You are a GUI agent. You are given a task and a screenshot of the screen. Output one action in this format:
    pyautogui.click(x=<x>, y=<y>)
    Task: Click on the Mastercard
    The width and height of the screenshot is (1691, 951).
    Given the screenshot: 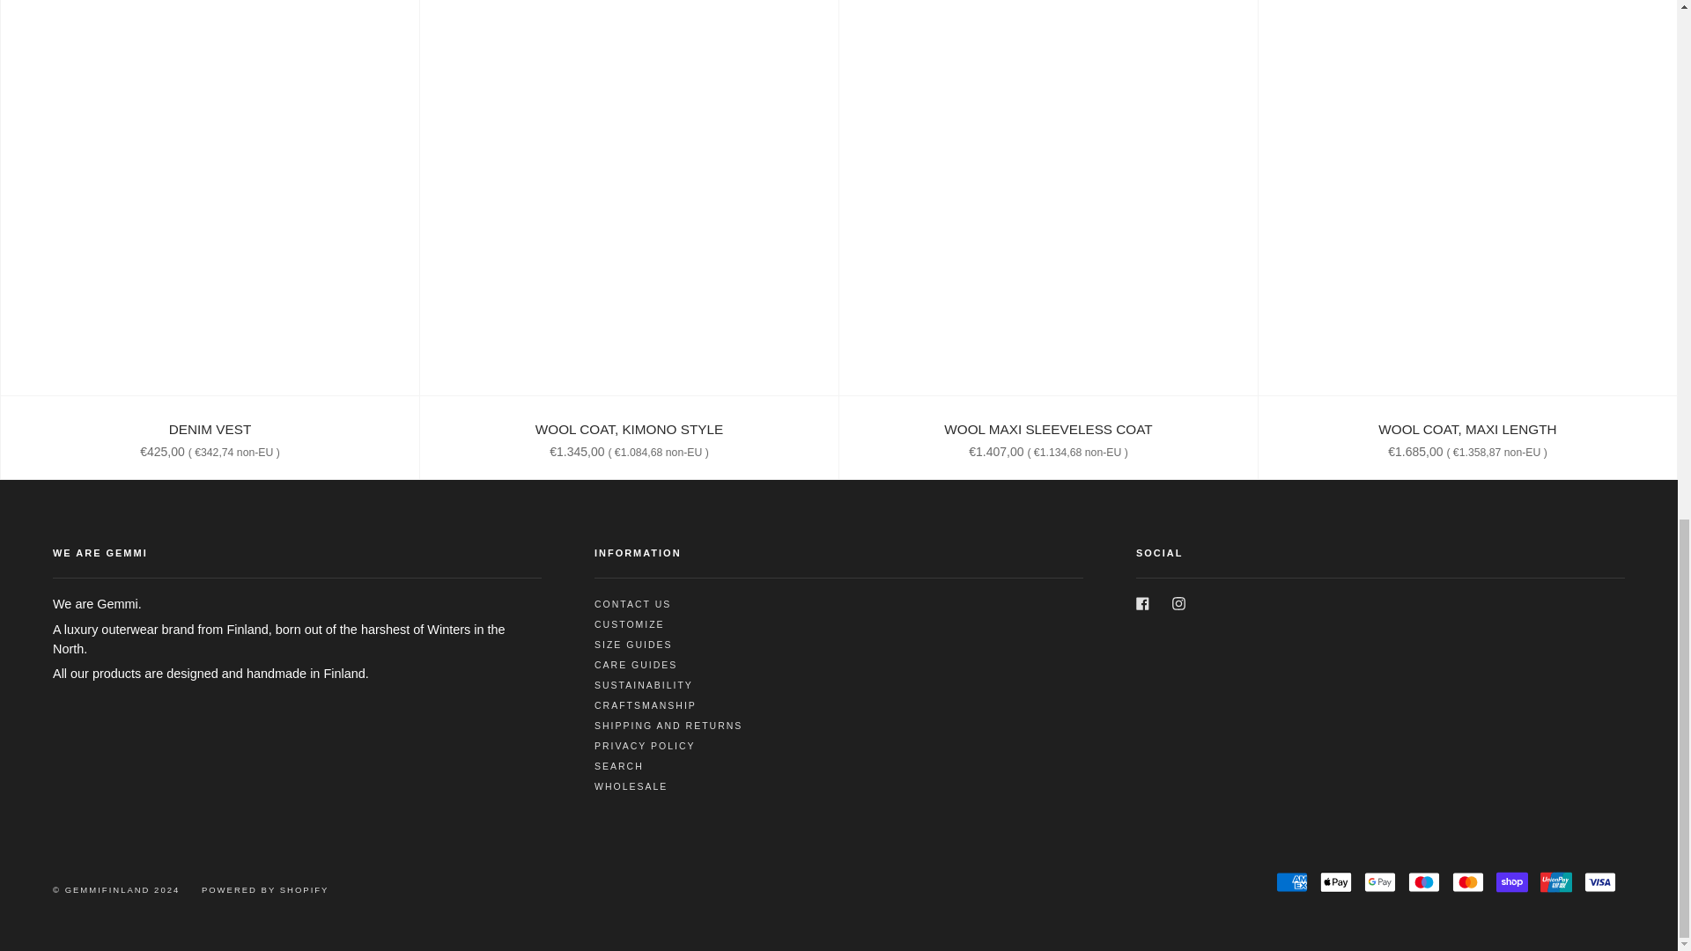 What is the action you would take?
    pyautogui.click(x=1468, y=882)
    